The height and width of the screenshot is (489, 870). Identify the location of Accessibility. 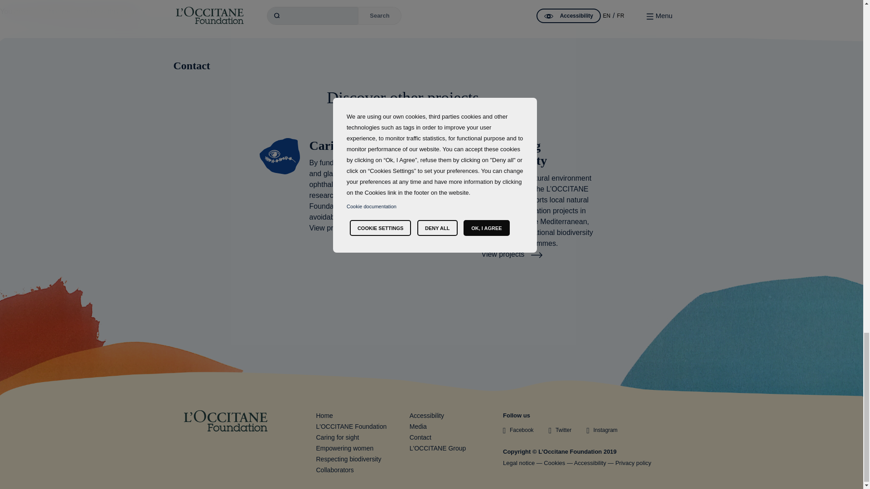
(590, 463).